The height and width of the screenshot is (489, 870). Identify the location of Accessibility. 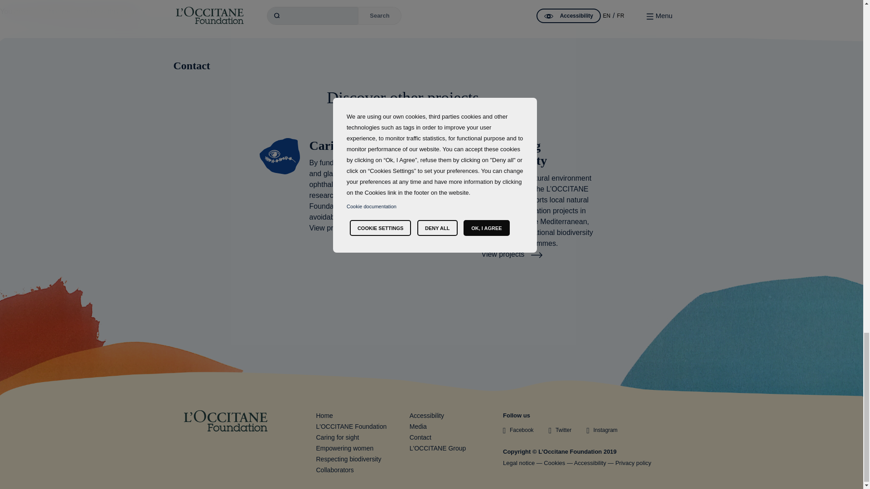
(590, 463).